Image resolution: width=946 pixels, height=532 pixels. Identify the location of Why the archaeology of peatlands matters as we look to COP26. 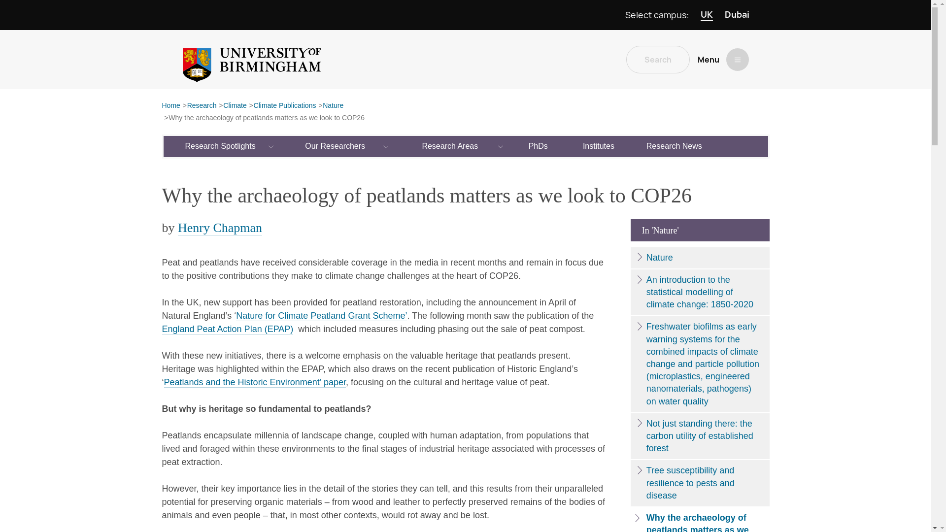
(266, 118).